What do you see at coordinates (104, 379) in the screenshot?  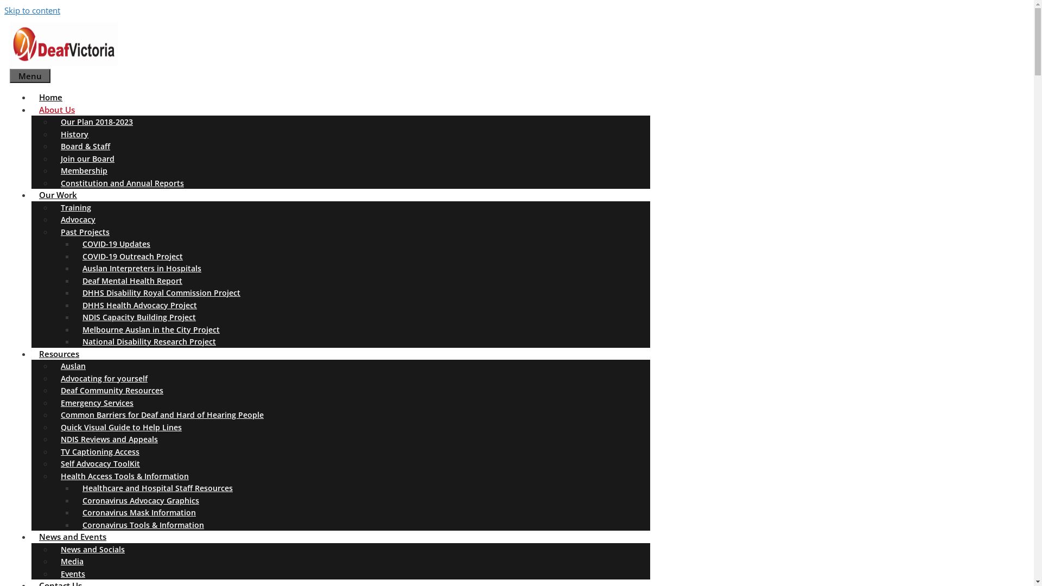 I see `Advocating for yourself` at bounding box center [104, 379].